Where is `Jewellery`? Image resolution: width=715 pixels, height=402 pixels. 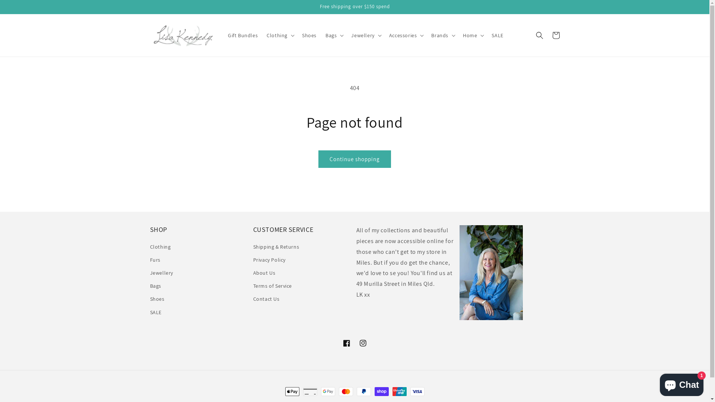 Jewellery is located at coordinates (161, 273).